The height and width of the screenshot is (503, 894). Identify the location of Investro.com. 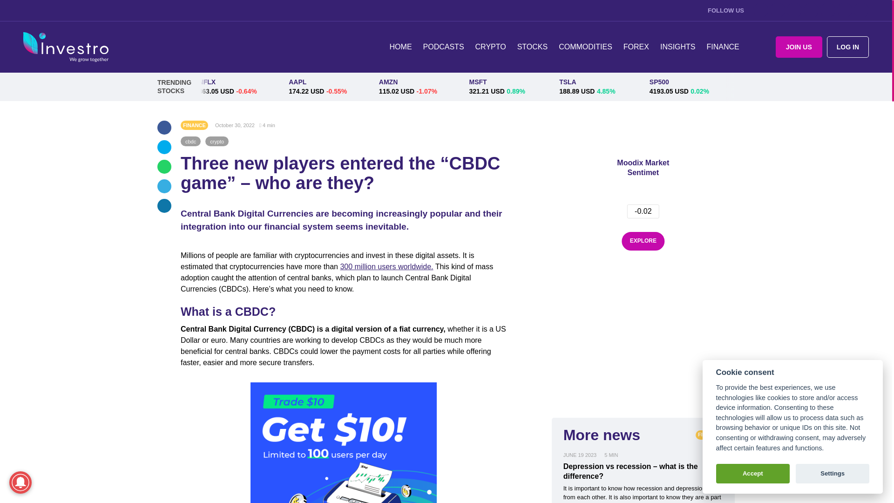
(65, 47).